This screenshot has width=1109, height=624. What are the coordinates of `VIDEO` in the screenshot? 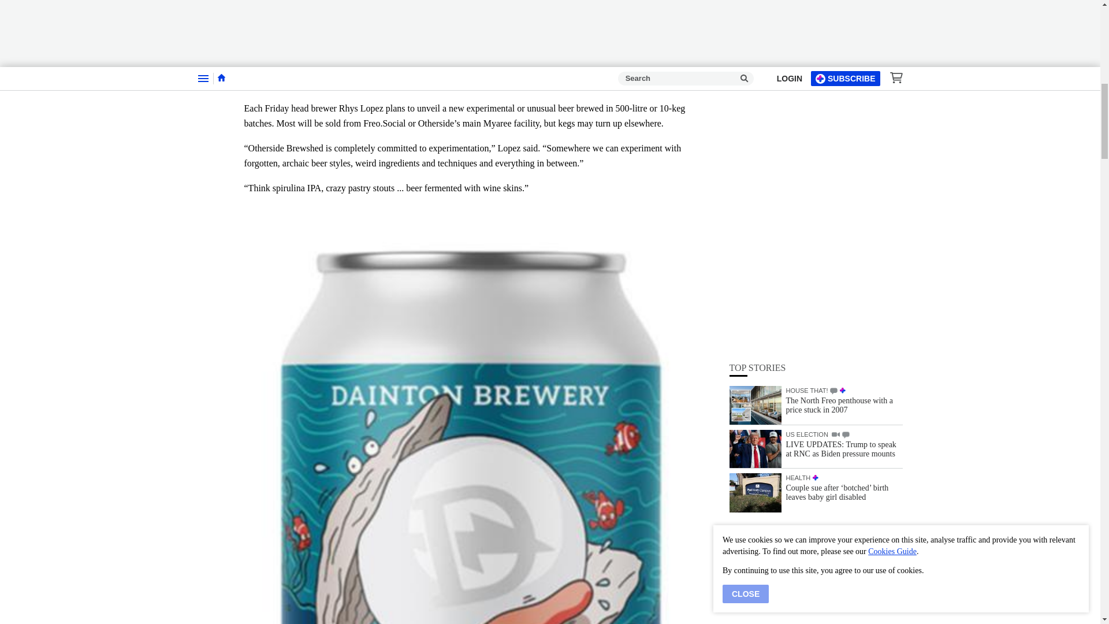 It's located at (835, 128).